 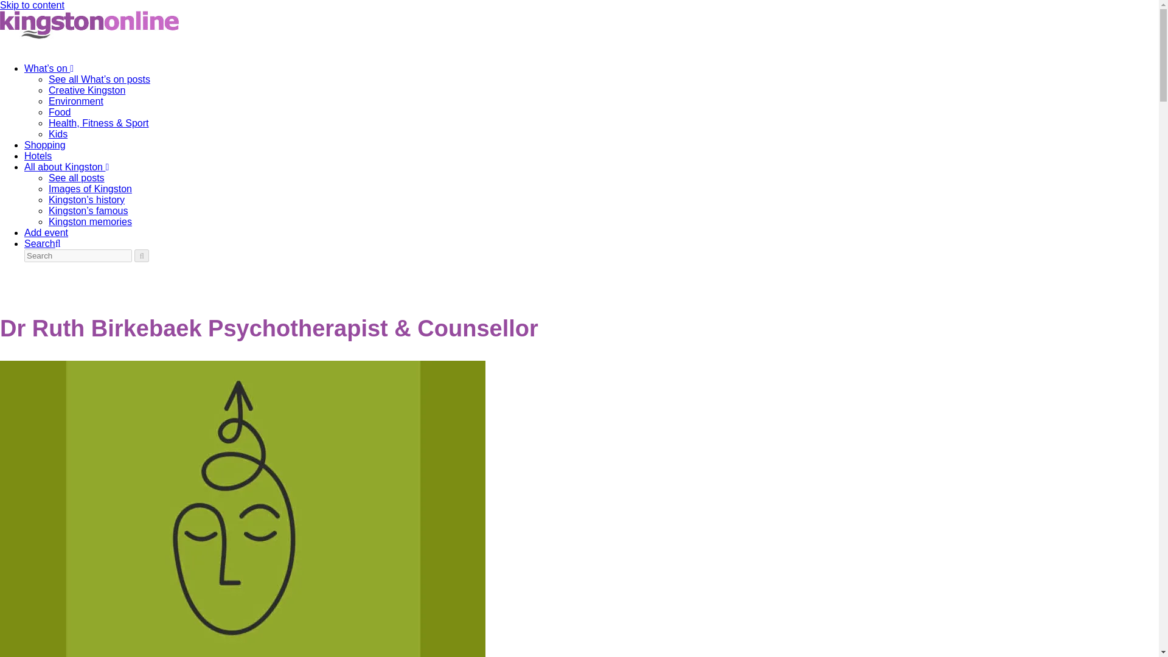 I want to click on See all posts, so click(x=77, y=178).